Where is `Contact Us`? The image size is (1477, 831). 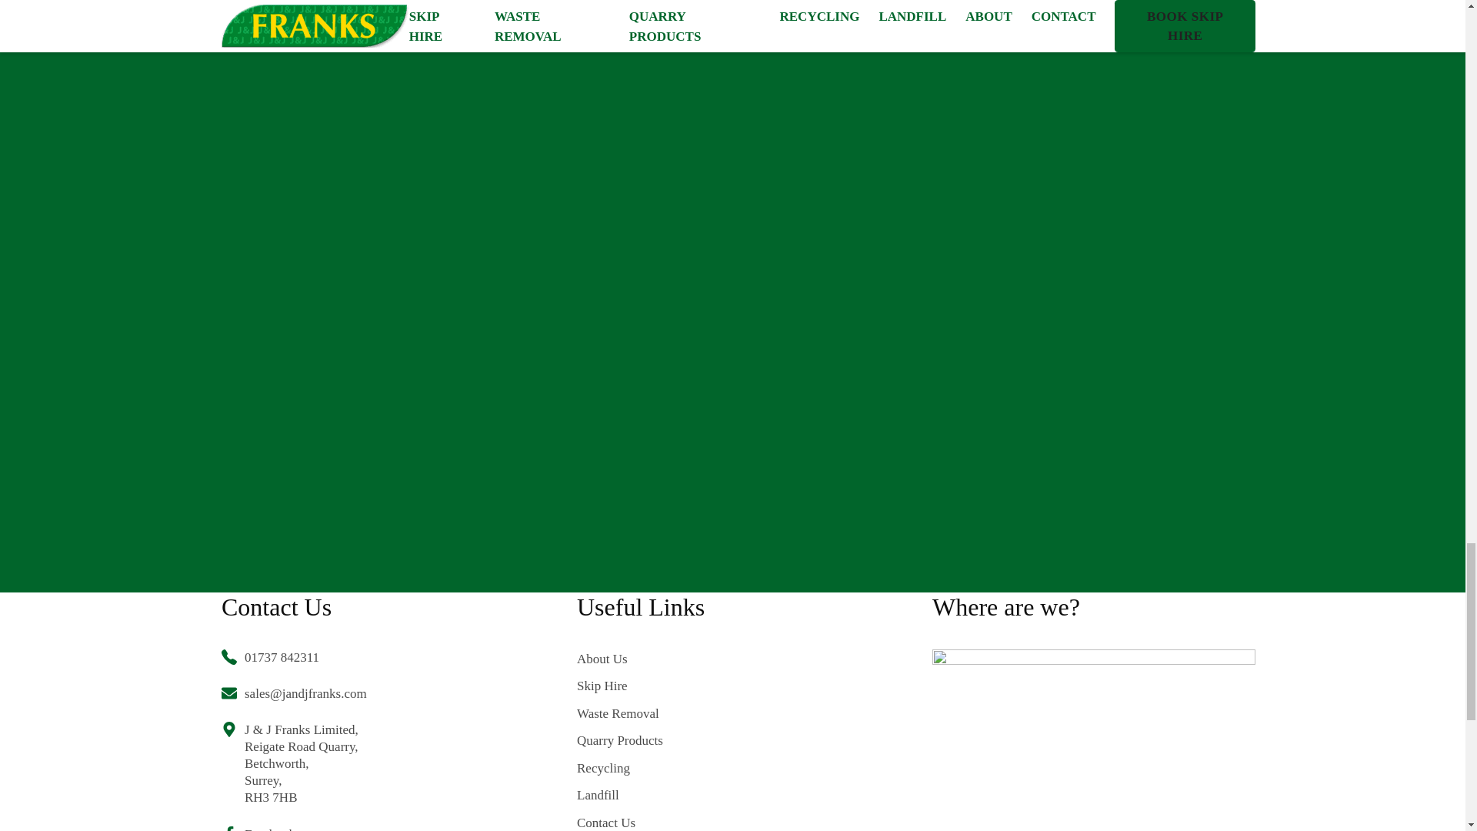
Contact Us is located at coordinates (662, 822).